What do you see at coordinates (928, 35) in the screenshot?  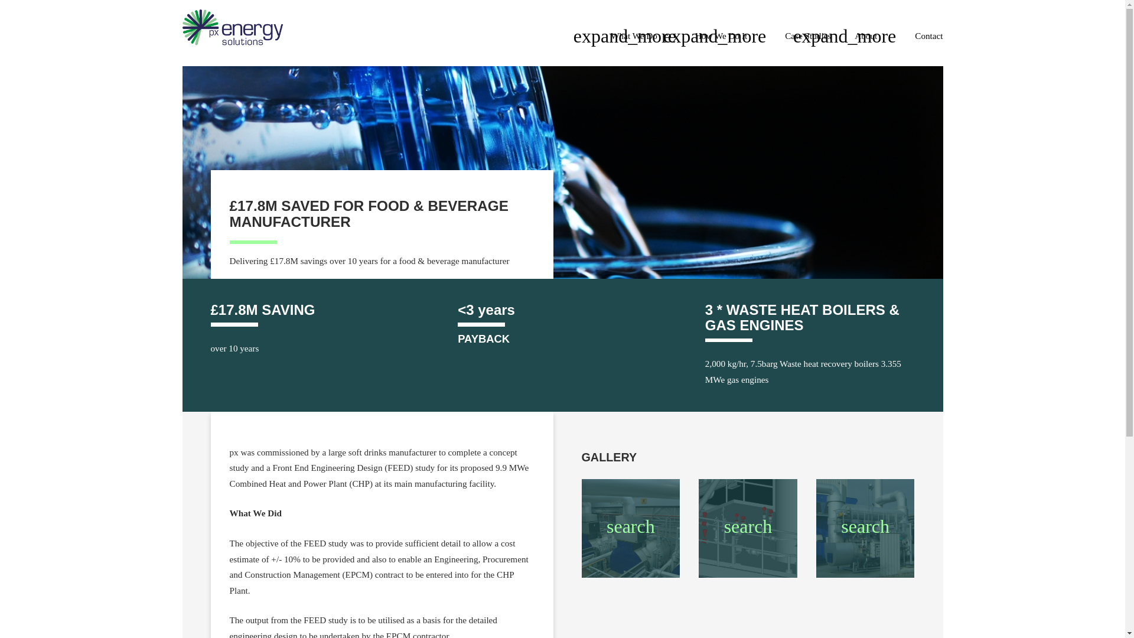 I see `Contact` at bounding box center [928, 35].